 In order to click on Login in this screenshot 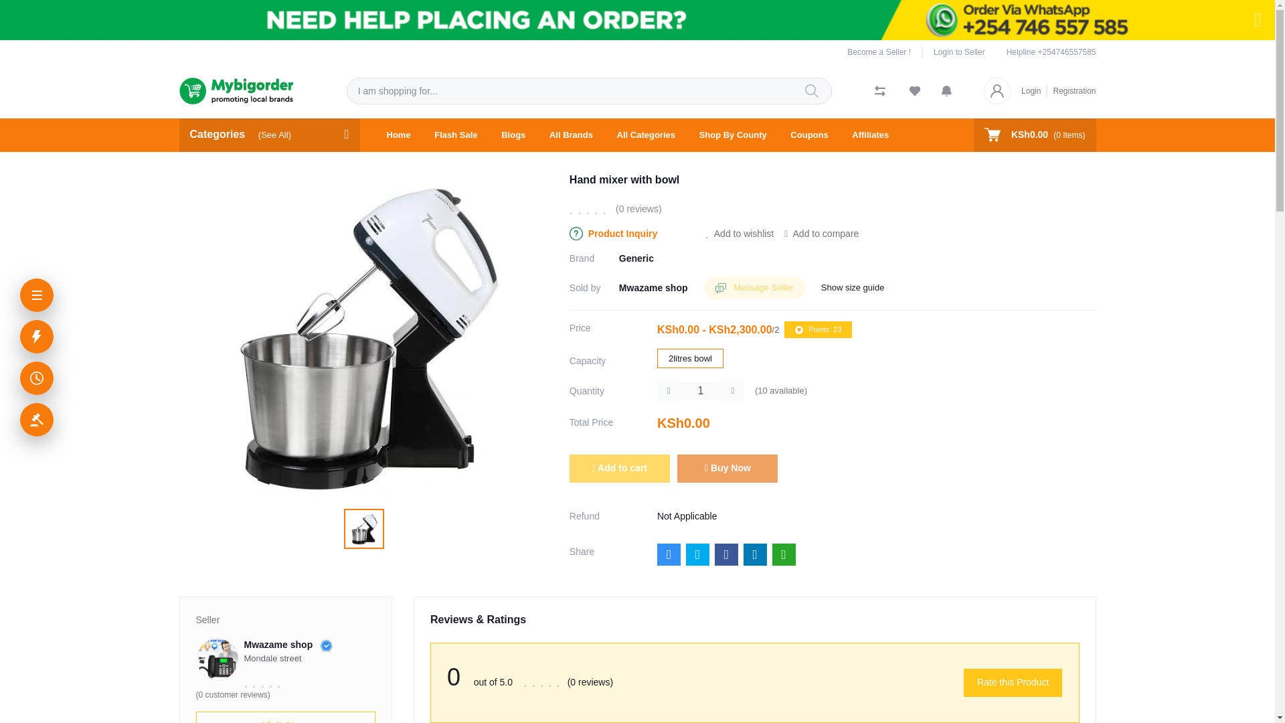, I will do `click(1034, 90)`.